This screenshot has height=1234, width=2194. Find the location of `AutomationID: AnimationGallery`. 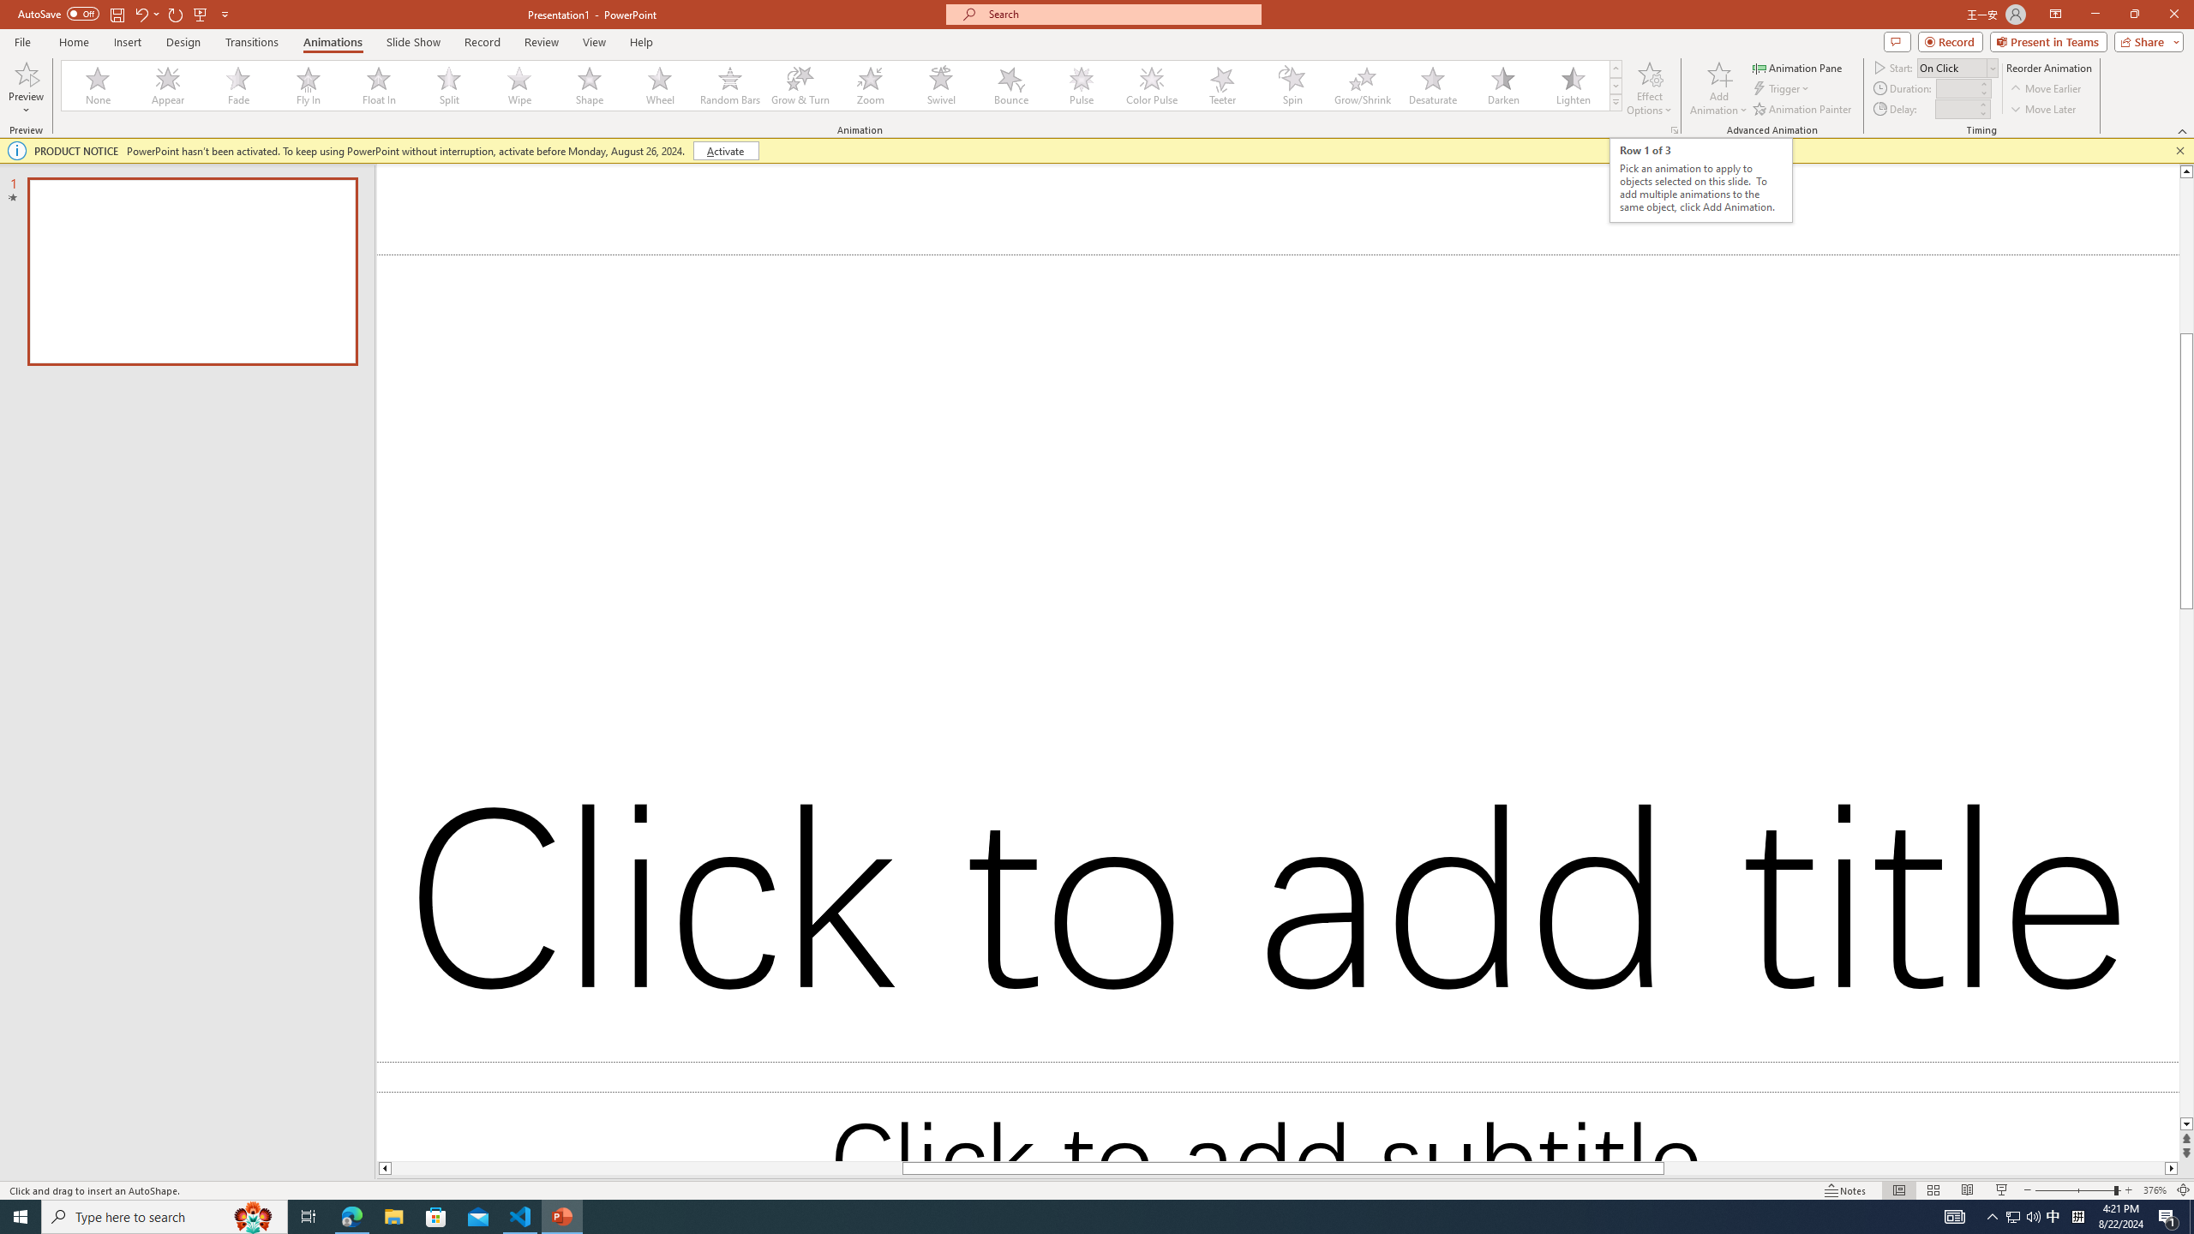

AutomationID: AnimationGallery is located at coordinates (842, 86).